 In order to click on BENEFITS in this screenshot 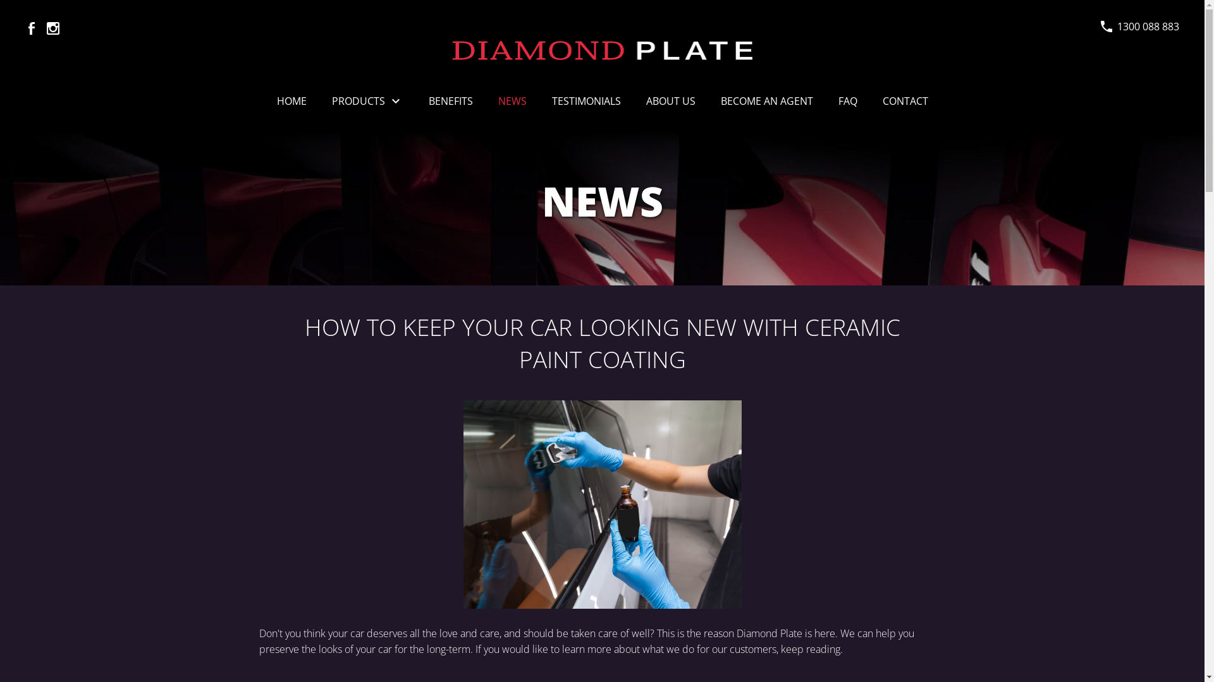, I will do `click(451, 101)`.